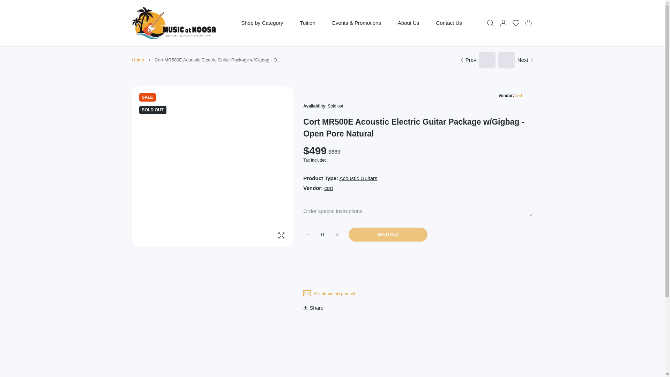  Describe the element at coordinates (307, 23) in the screenshot. I see `Tuition` at that location.